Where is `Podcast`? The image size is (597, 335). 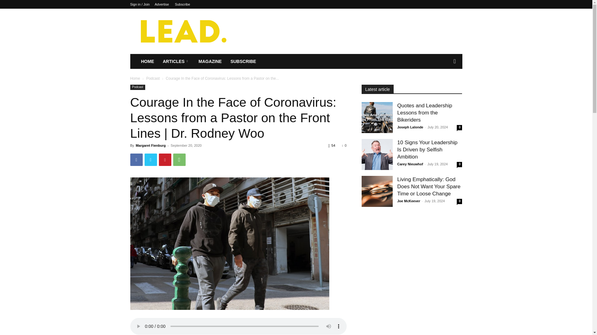
Podcast is located at coordinates (137, 87).